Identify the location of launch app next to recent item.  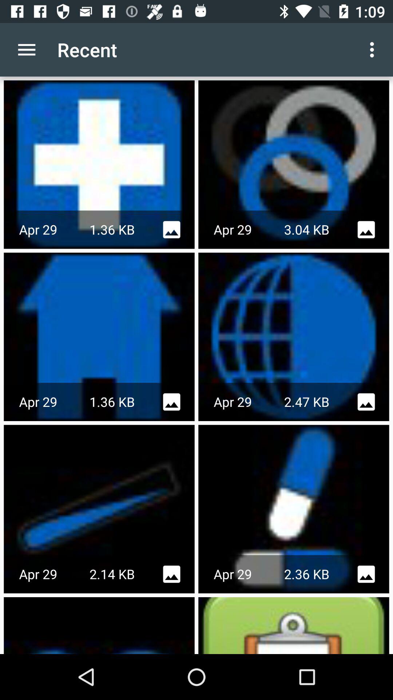
(27, 50).